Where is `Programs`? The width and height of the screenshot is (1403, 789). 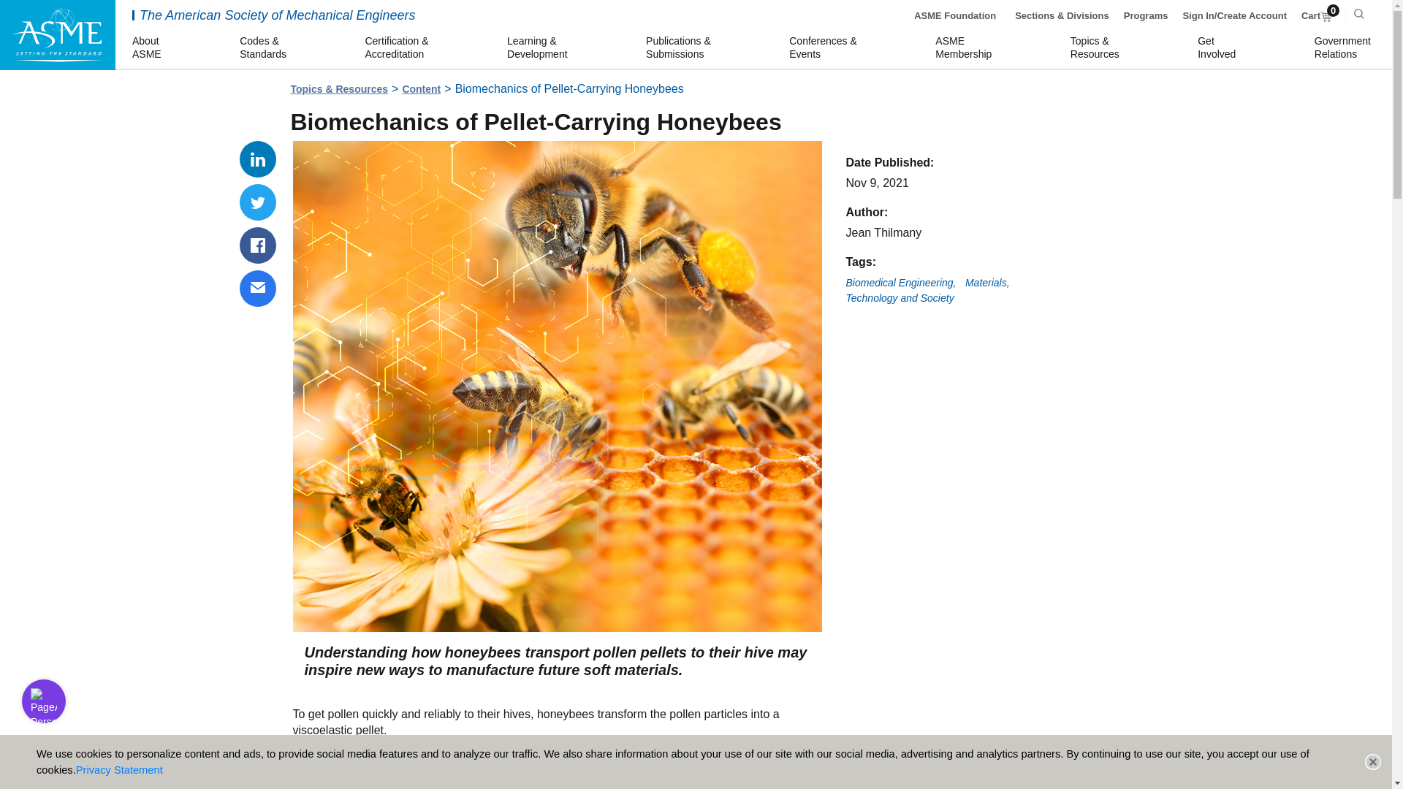
Programs is located at coordinates (258, 245).